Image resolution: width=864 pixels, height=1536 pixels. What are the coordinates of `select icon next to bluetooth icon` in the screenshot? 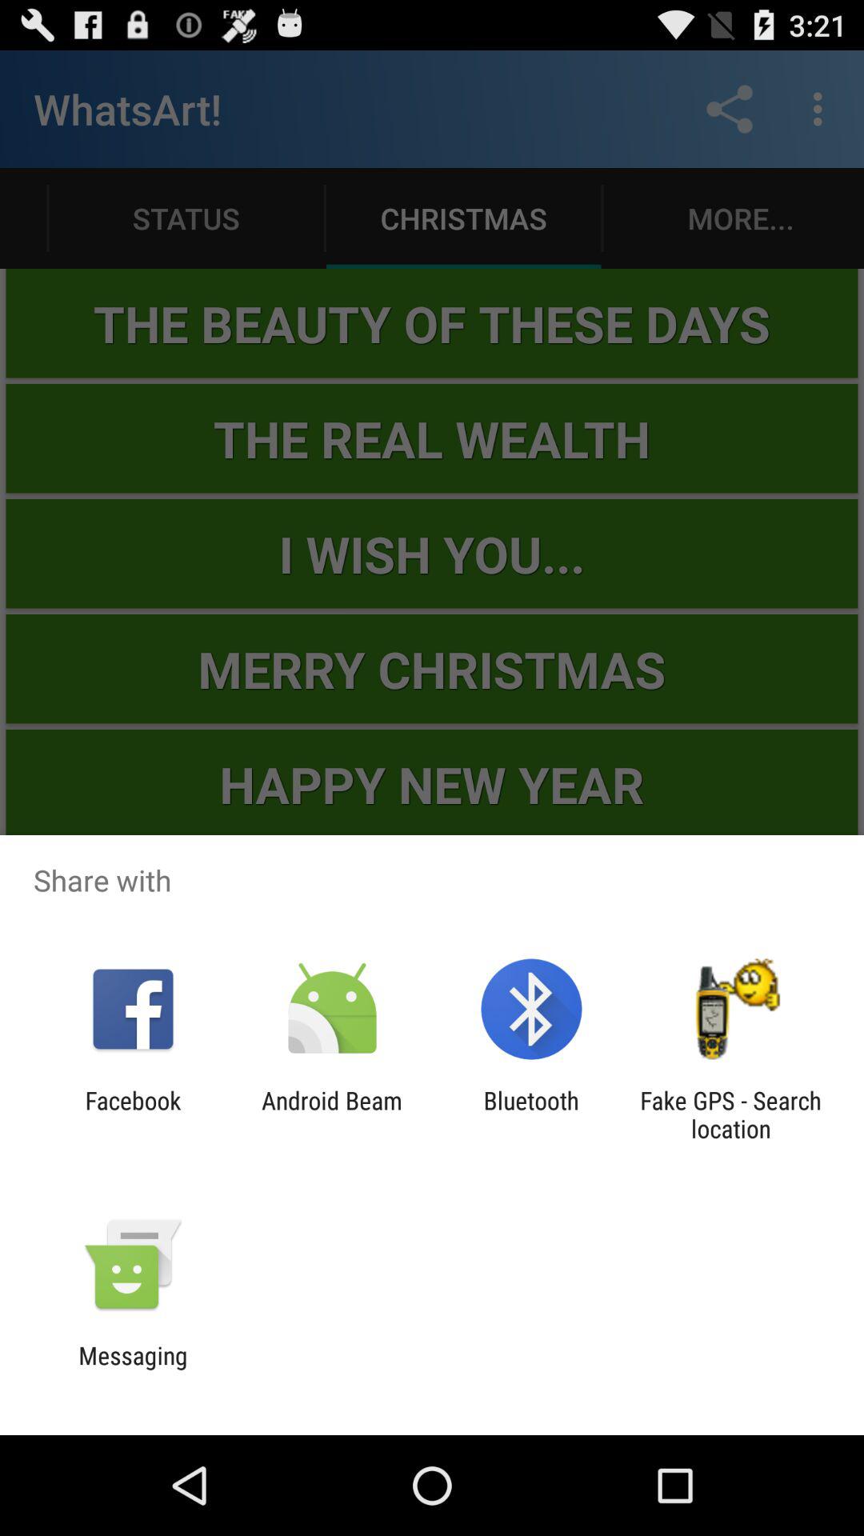 It's located at (730, 1114).